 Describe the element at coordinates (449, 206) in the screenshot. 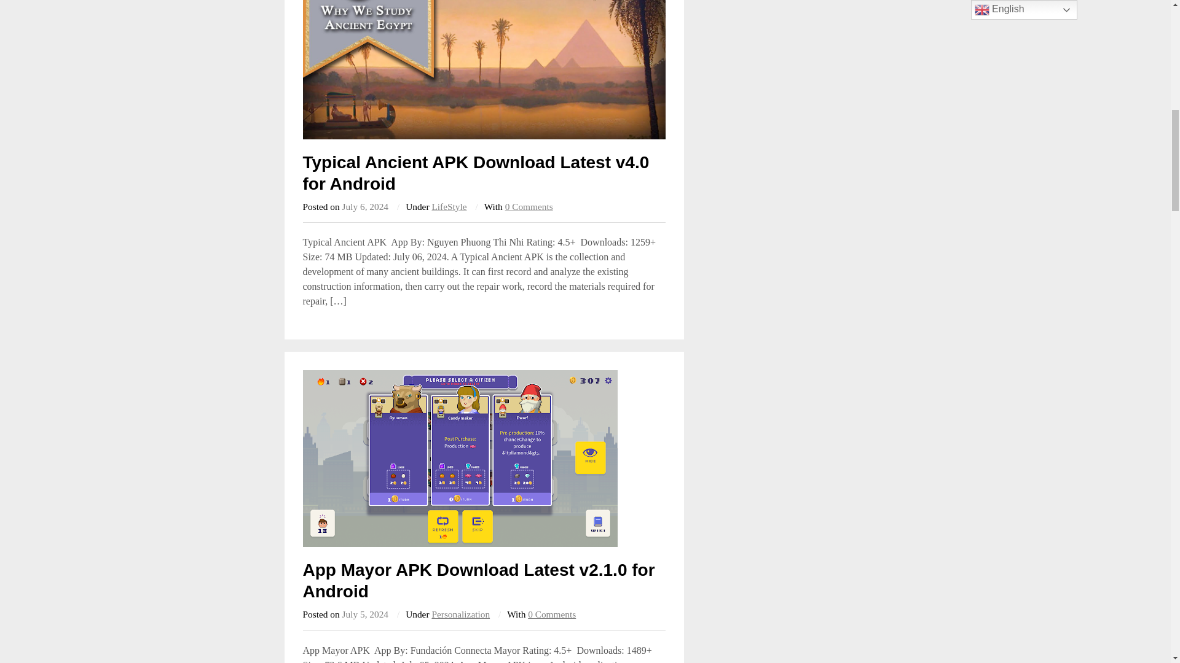

I see `LifeStyle` at that location.